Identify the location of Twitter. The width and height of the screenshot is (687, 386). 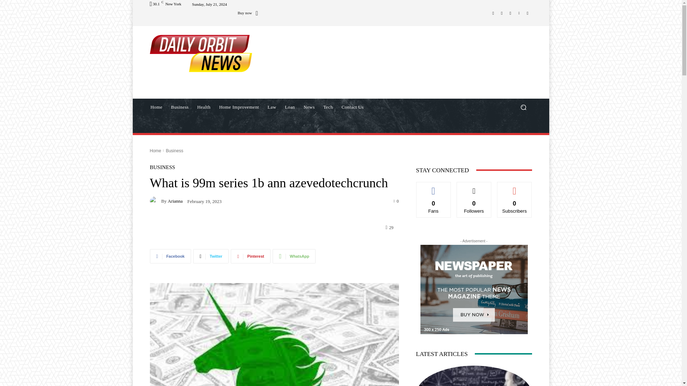
(211, 256).